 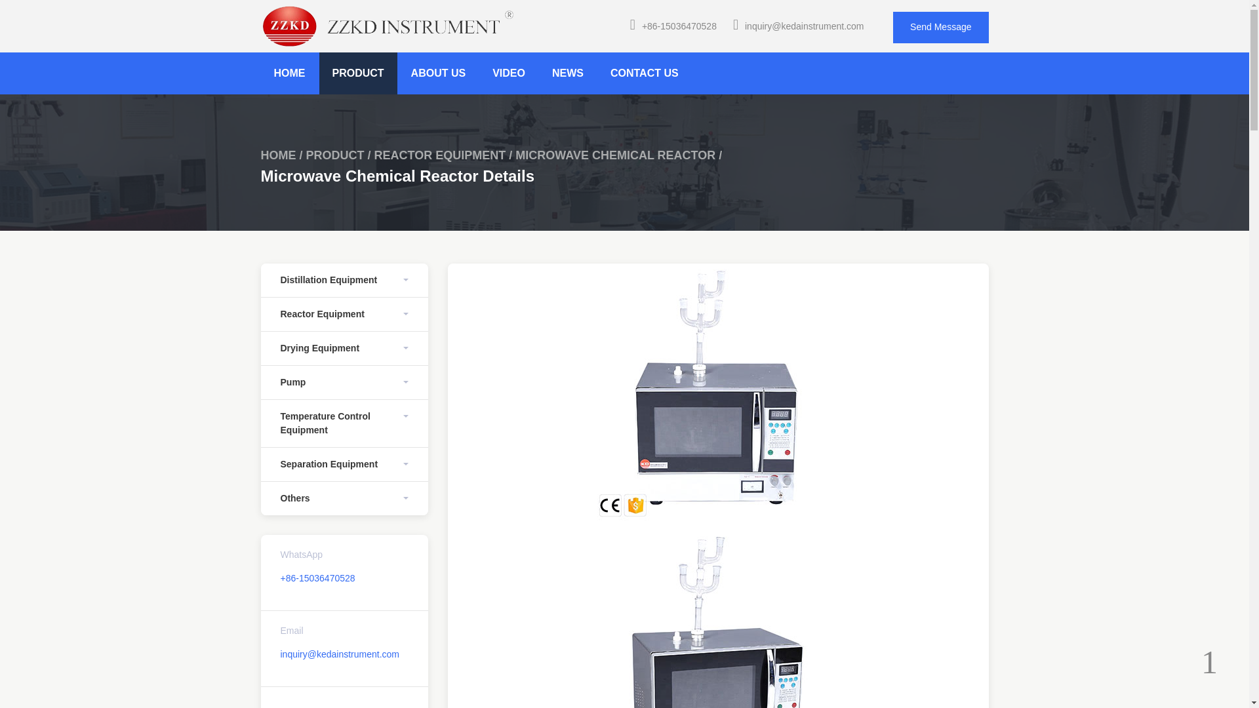 I want to click on ABOUT US, so click(x=438, y=73).